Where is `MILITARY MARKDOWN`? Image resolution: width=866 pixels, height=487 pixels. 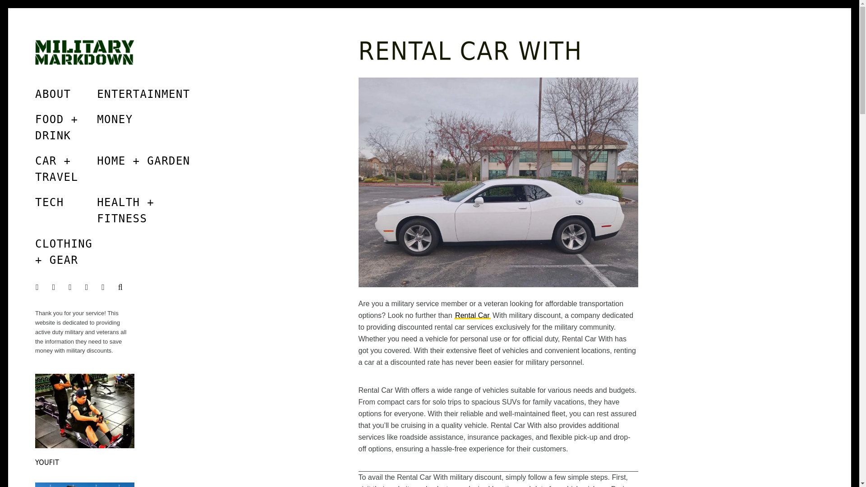
MILITARY MARKDOWN is located at coordinates (98, 100).